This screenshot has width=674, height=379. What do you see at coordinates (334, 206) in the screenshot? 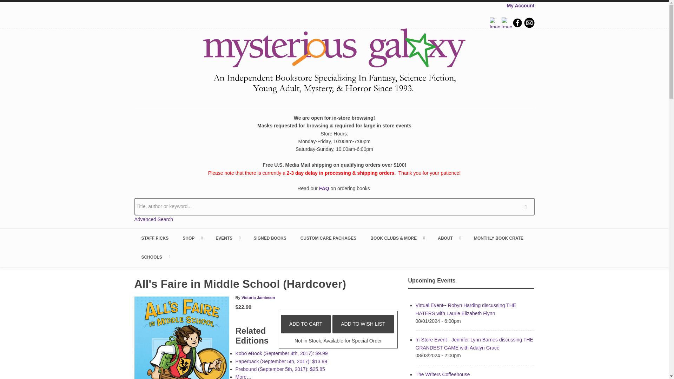
I see `Title, author or keyword...` at bounding box center [334, 206].